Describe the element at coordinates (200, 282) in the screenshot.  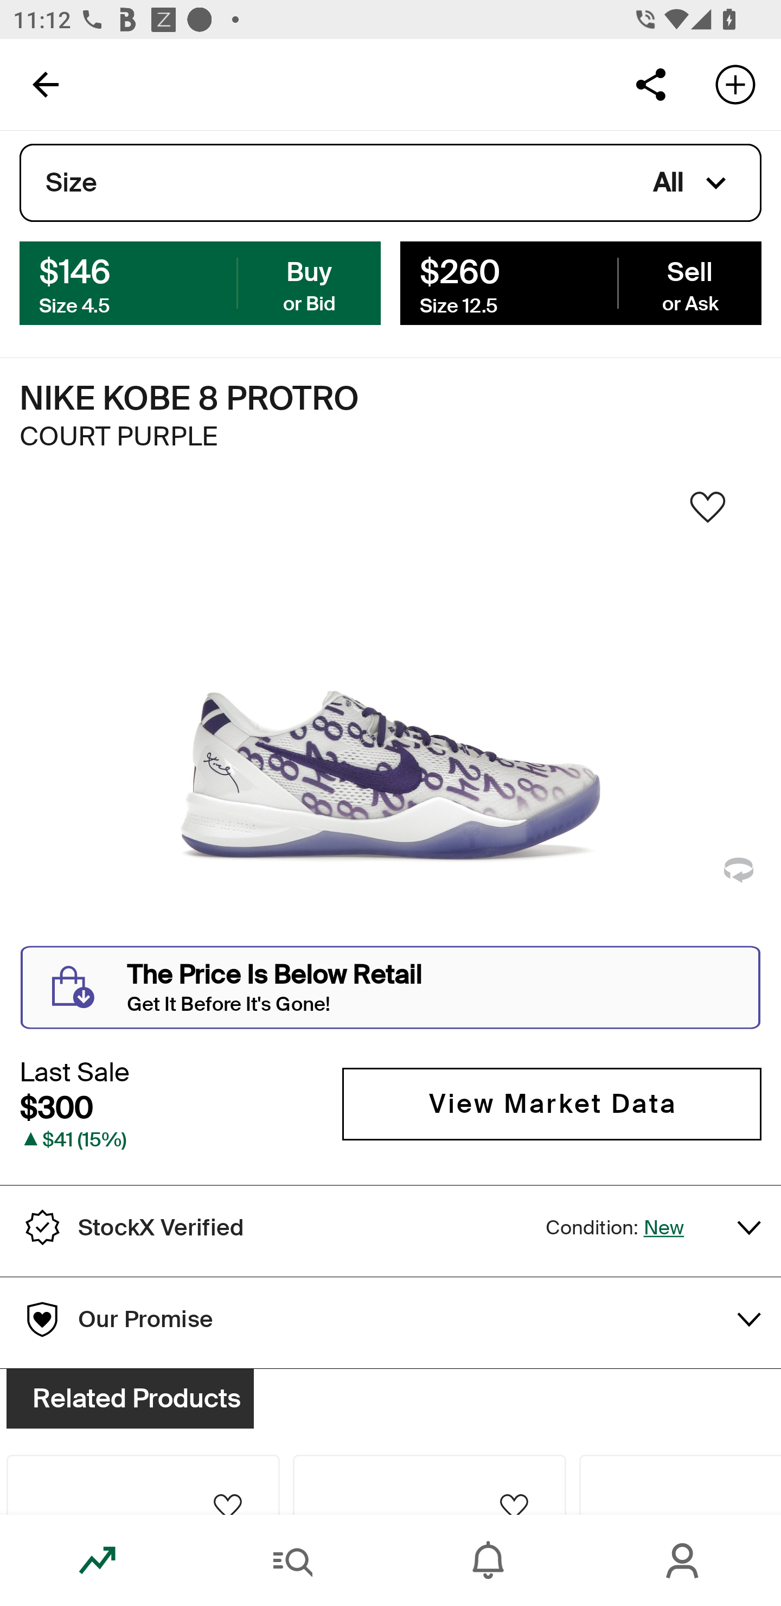
I see `$146 Buy Size 4.5 or Bid` at that location.